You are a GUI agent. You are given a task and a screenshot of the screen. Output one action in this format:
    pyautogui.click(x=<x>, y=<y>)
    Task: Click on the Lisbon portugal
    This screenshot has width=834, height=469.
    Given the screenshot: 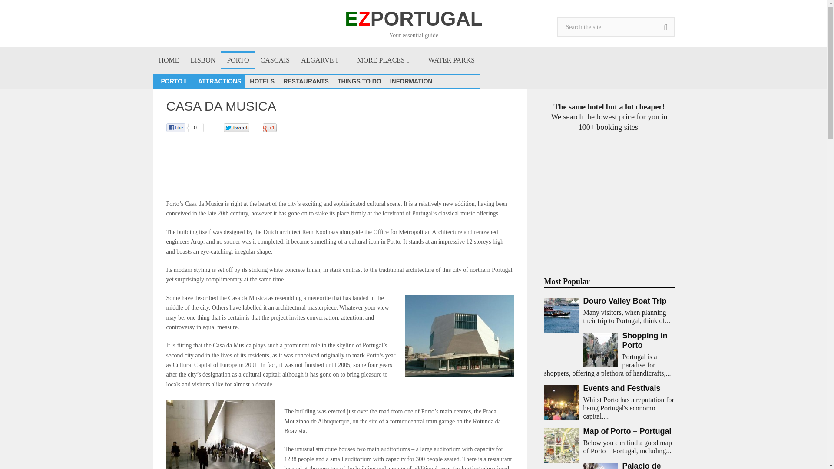 What is the action you would take?
    pyautogui.click(x=203, y=60)
    